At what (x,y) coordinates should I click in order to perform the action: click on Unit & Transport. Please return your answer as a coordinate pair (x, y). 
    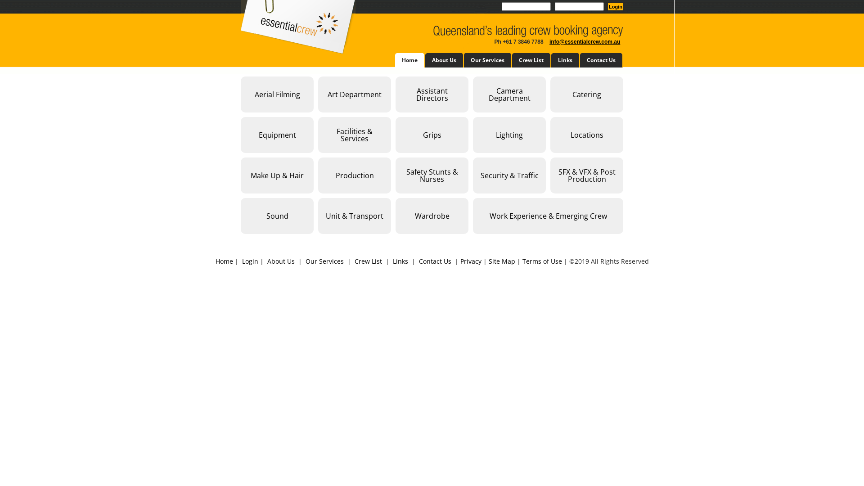
    Looking at the image, I should click on (355, 216).